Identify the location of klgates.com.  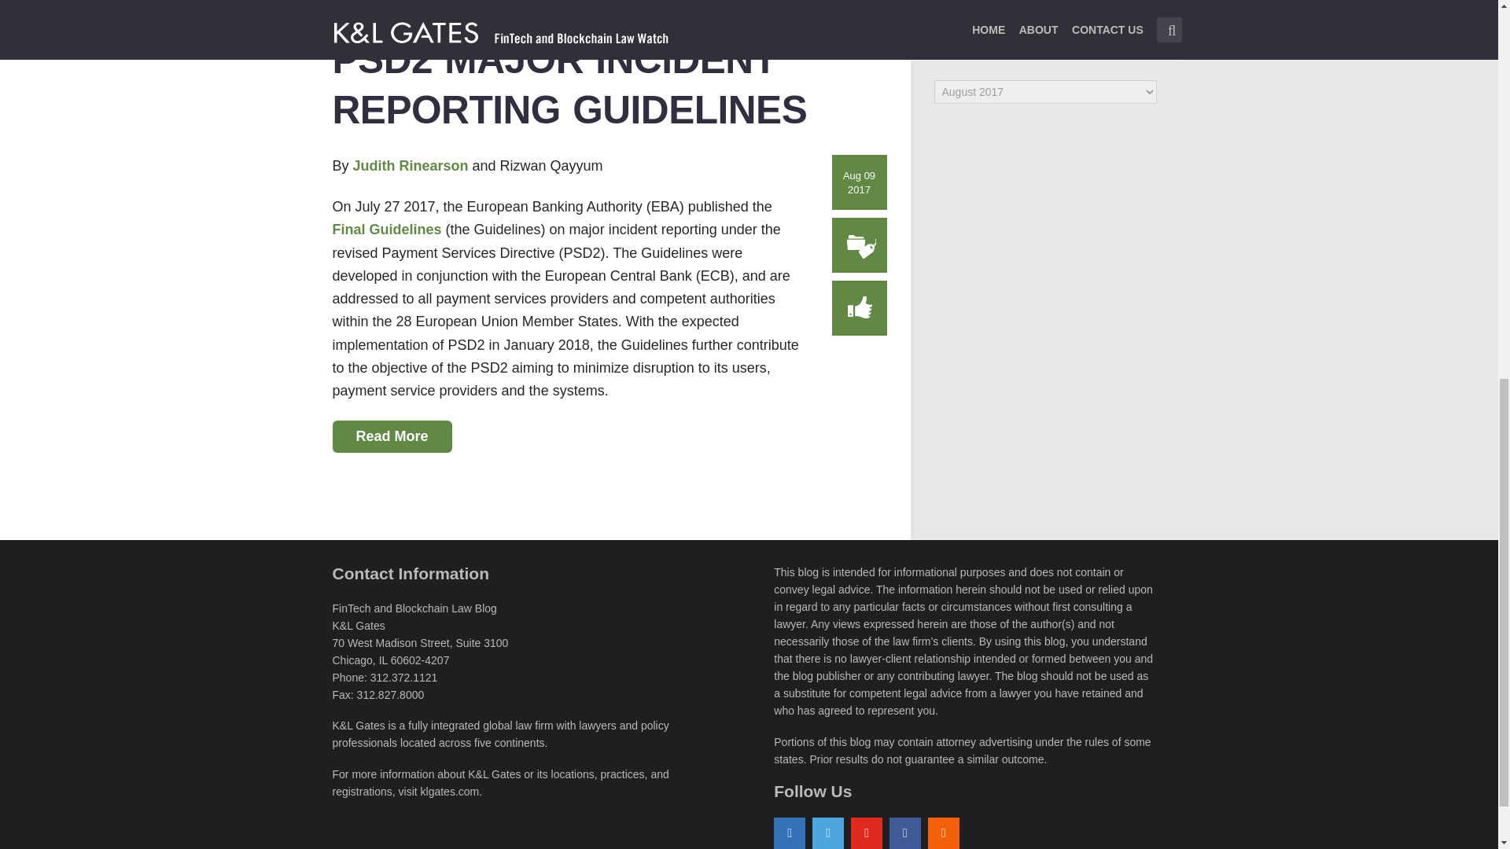
(450, 792).